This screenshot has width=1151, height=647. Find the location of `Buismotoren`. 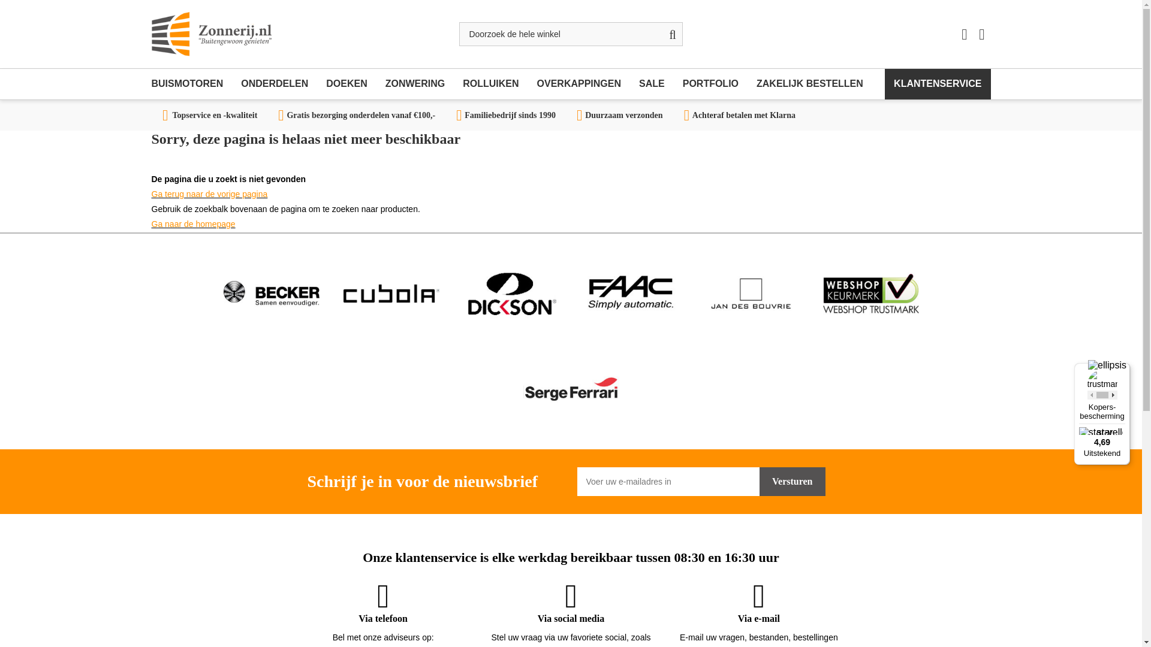

Buismotoren is located at coordinates (191, 84).